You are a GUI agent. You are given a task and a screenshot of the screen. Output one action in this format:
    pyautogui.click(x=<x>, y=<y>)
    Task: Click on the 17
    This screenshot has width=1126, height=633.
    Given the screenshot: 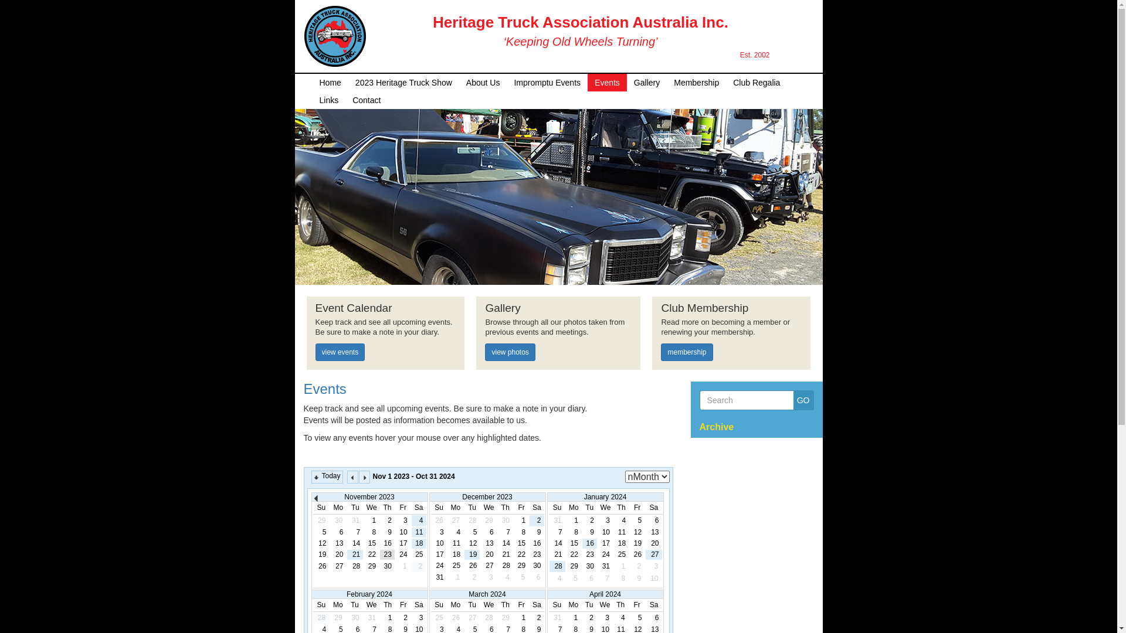 What is the action you would take?
    pyautogui.click(x=605, y=544)
    